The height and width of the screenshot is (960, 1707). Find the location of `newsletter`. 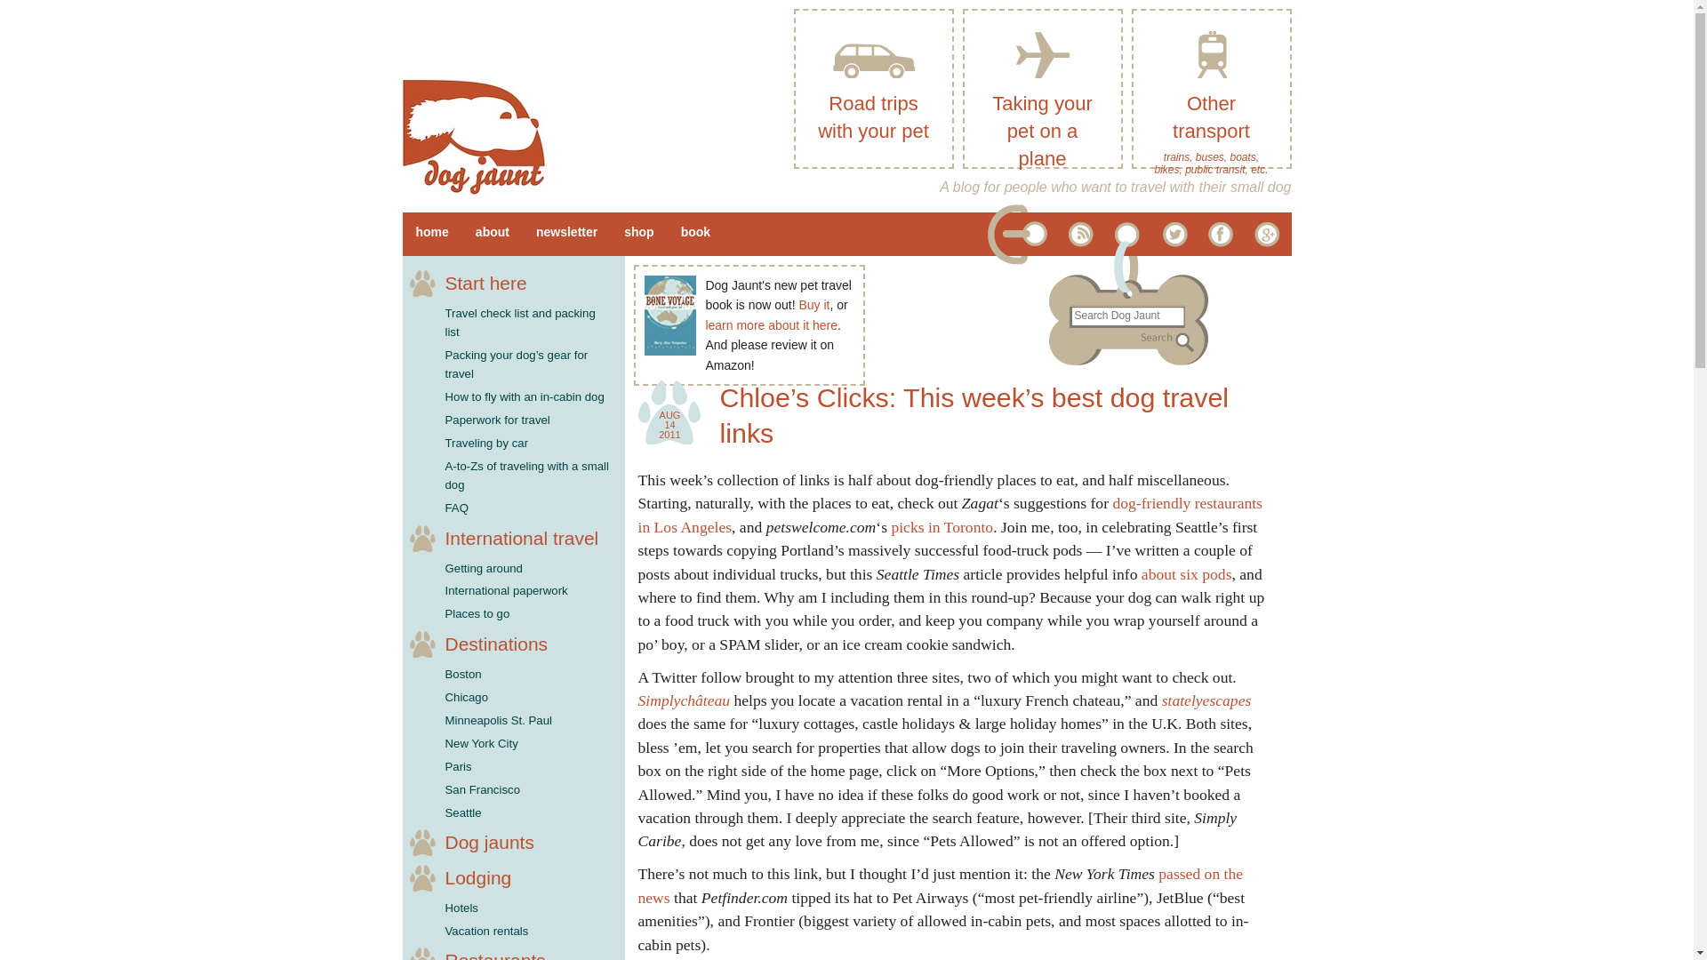

newsletter is located at coordinates (566, 234).